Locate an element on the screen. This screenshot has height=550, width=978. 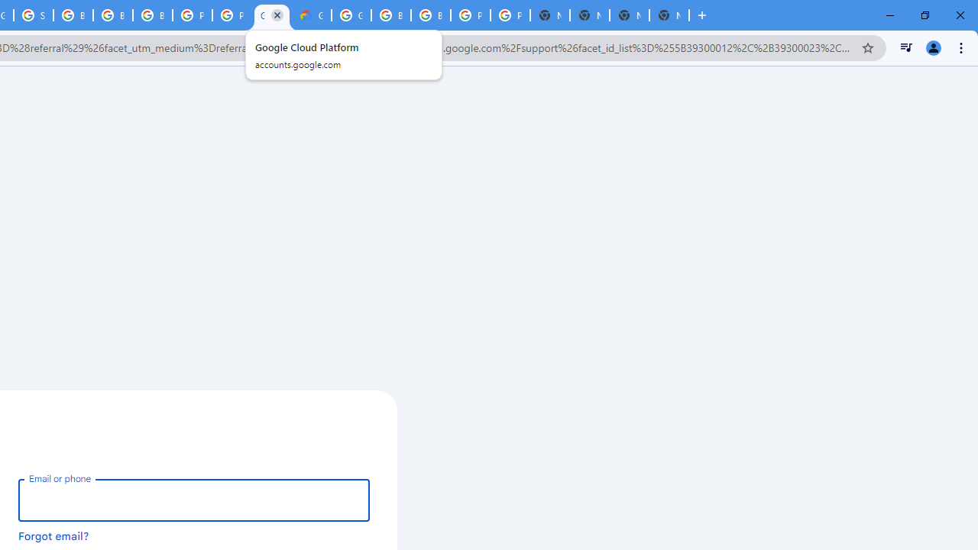
New Tab is located at coordinates (669, 15).